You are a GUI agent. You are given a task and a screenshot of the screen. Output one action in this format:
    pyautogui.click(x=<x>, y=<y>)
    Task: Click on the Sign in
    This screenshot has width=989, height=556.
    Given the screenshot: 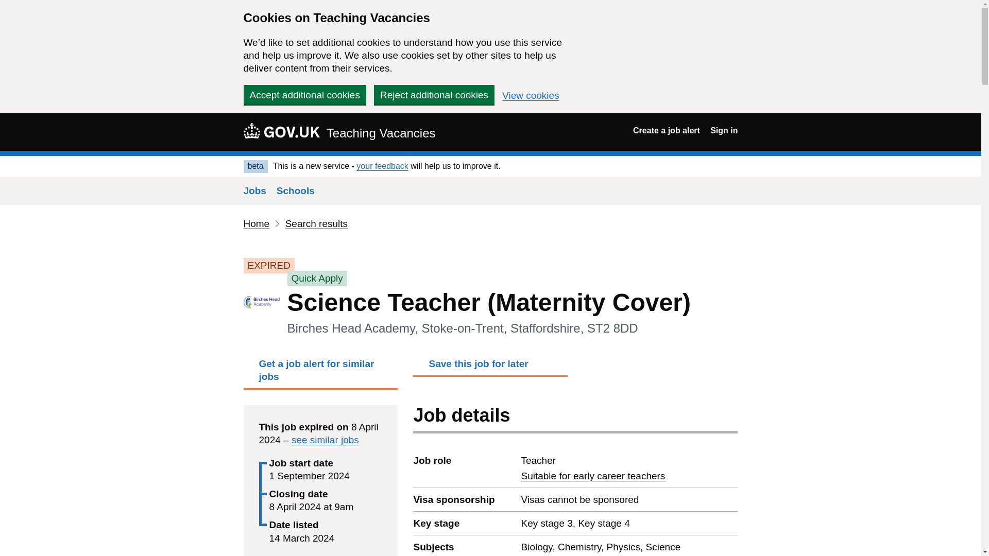 What is the action you would take?
    pyautogui.click(x=724, y=131)
    